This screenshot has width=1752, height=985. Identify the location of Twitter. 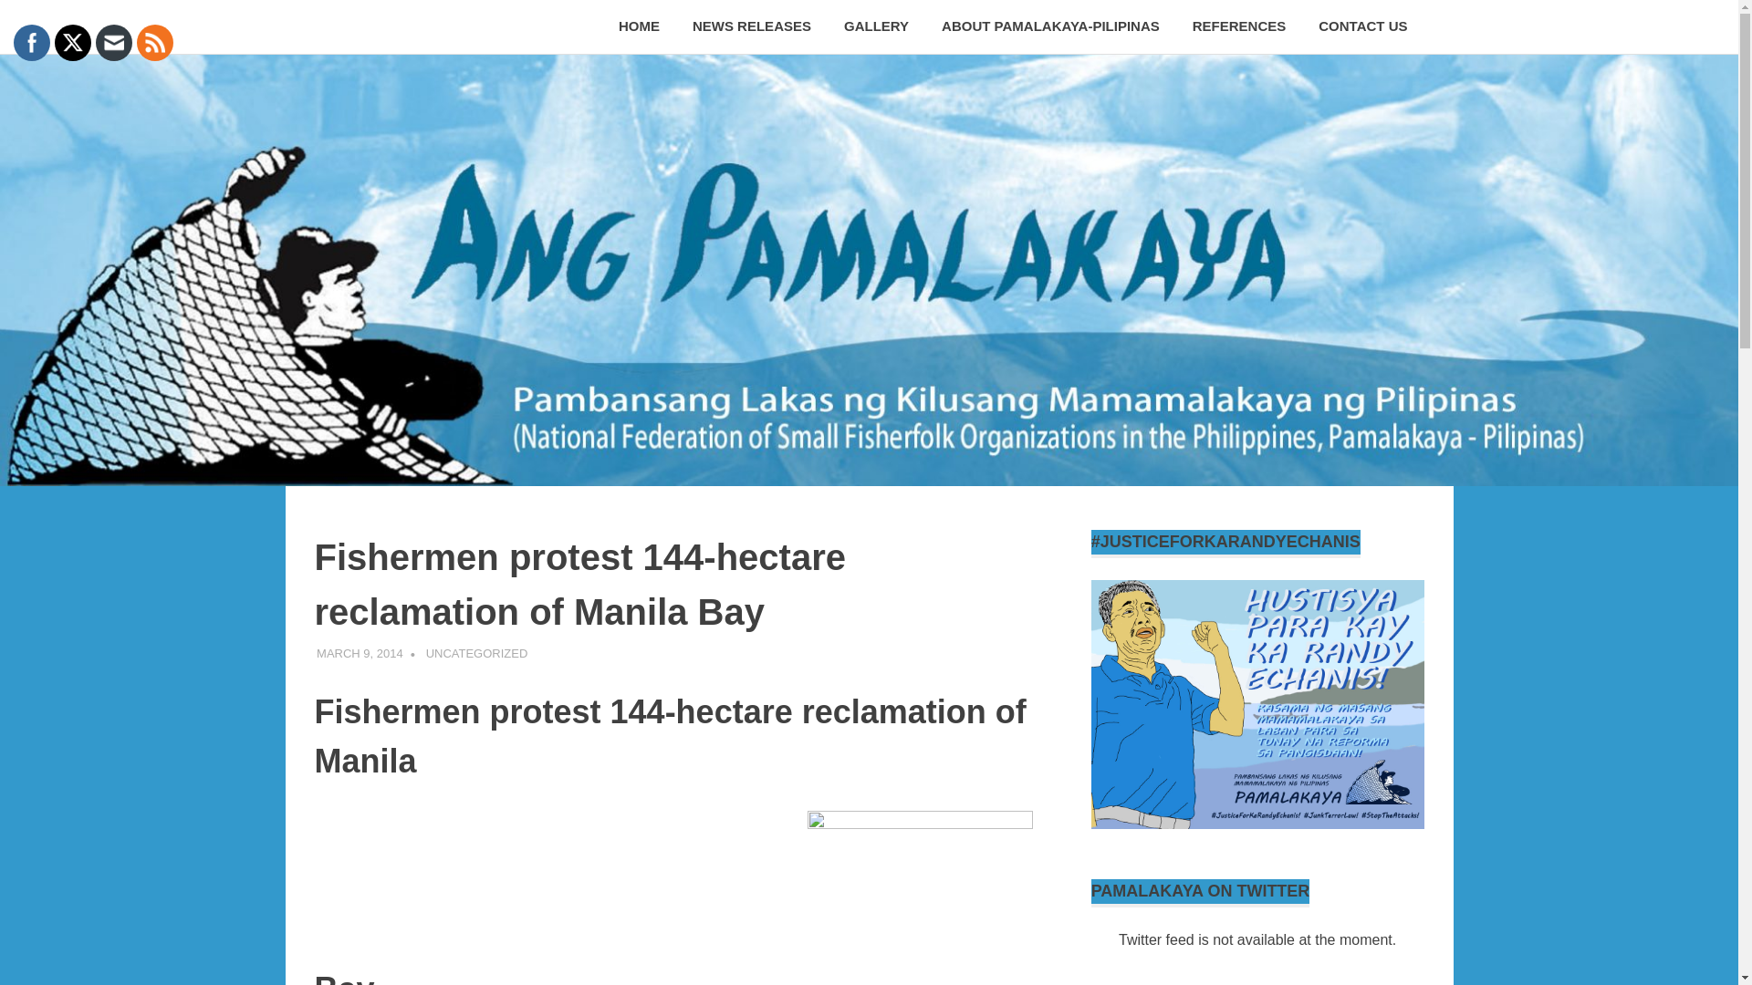
(73, 42).